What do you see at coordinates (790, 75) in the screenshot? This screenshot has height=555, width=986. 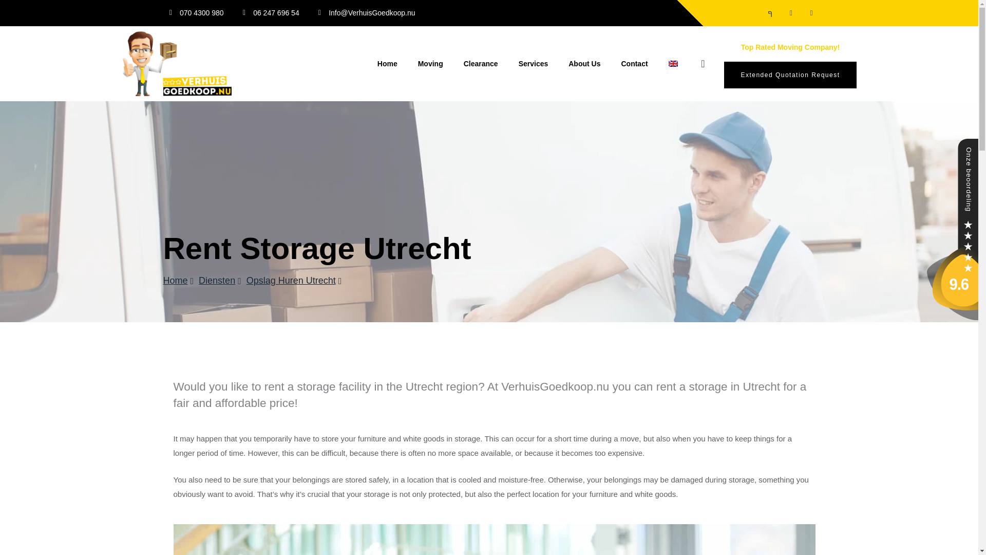 I see `Extended Quotation Request` at bounding box center [790, 75].